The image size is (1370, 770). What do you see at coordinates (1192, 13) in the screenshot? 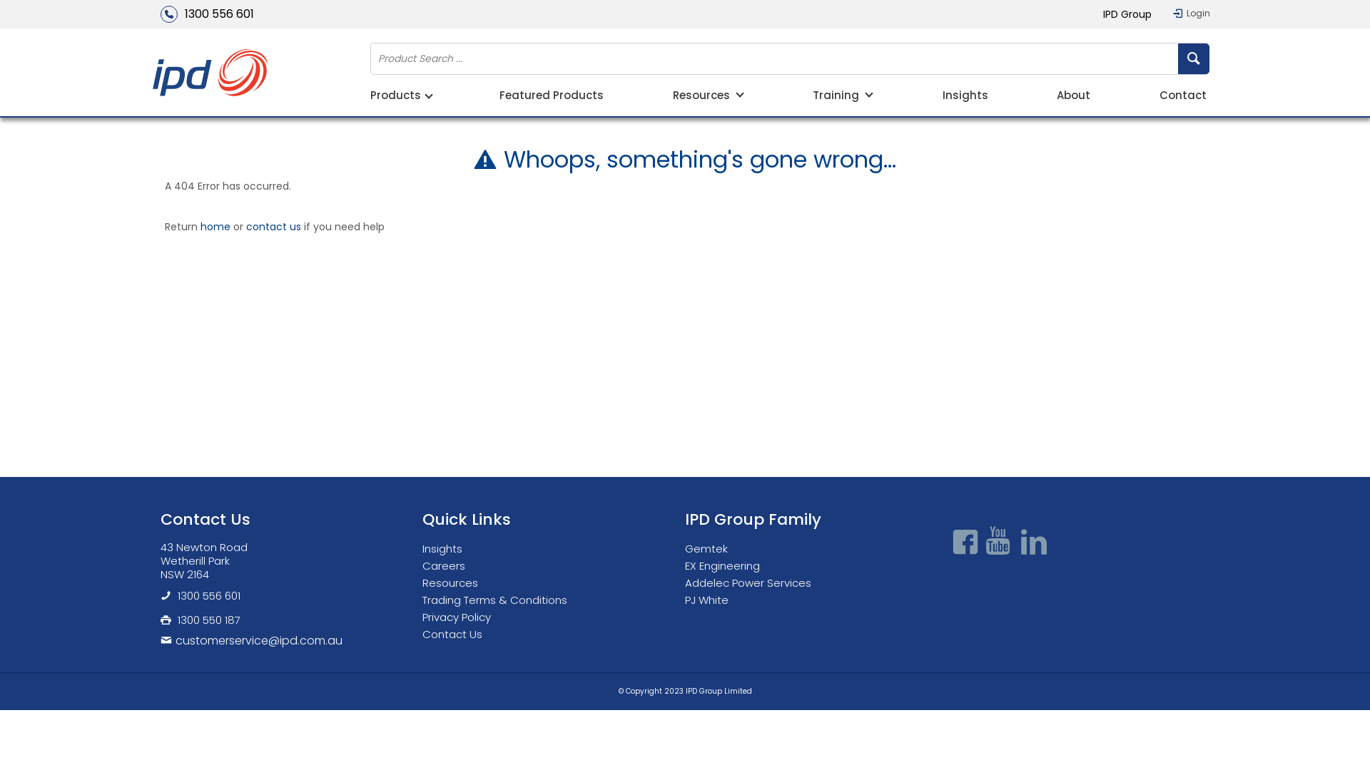
I see `Login` at bounding box center [1192, 13].